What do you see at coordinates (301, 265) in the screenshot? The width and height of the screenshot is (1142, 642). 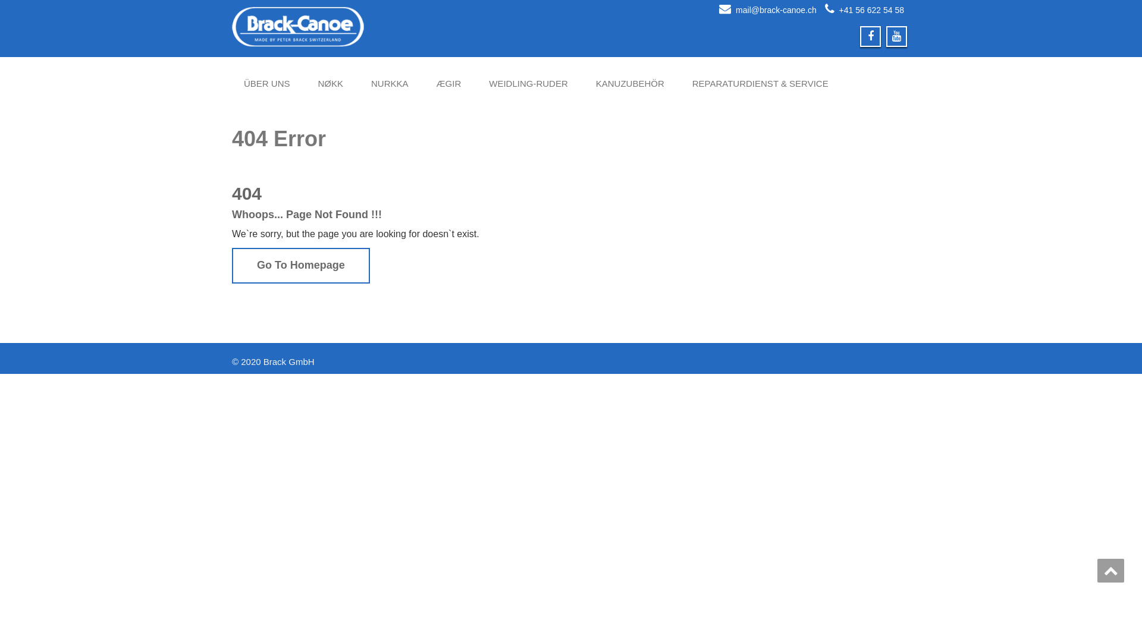 I see `Go To Homepage` at bounding box center [301, 265].